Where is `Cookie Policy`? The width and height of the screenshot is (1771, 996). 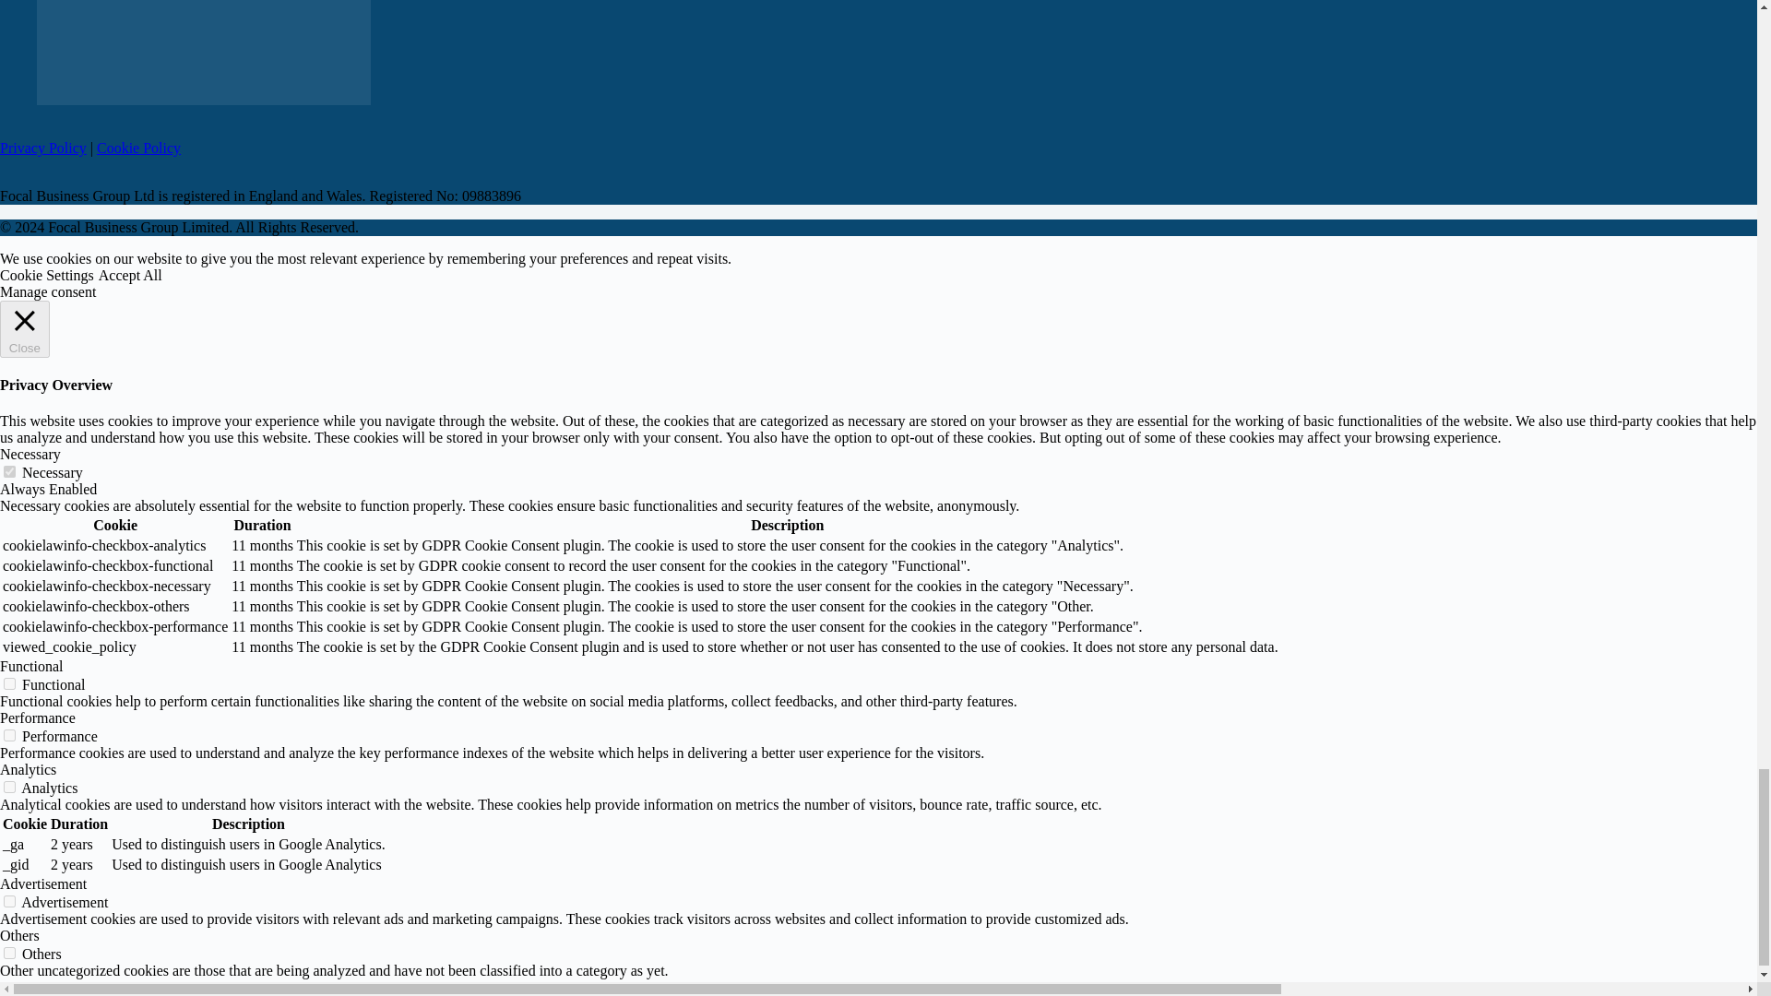
Cookie Policy is located at coordinates (138, 148).